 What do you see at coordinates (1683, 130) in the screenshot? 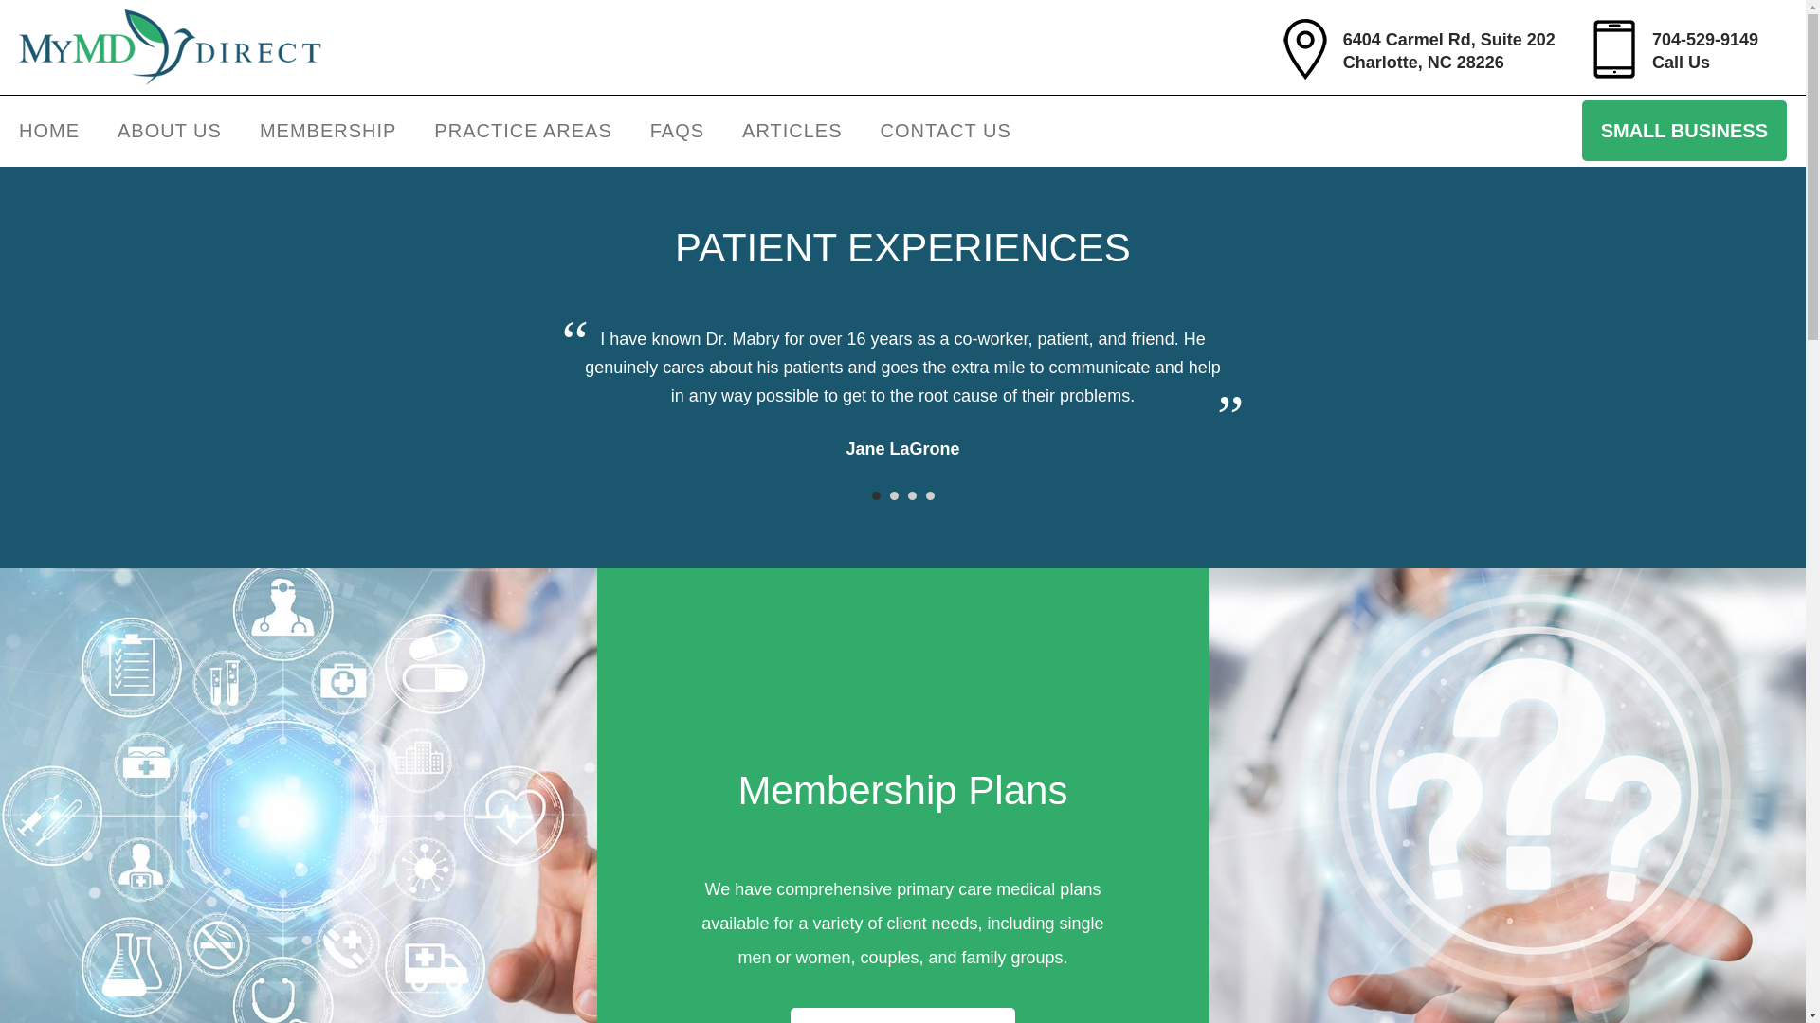
I see `SMALL BUSINESS` at bounding box center [1683, 130].